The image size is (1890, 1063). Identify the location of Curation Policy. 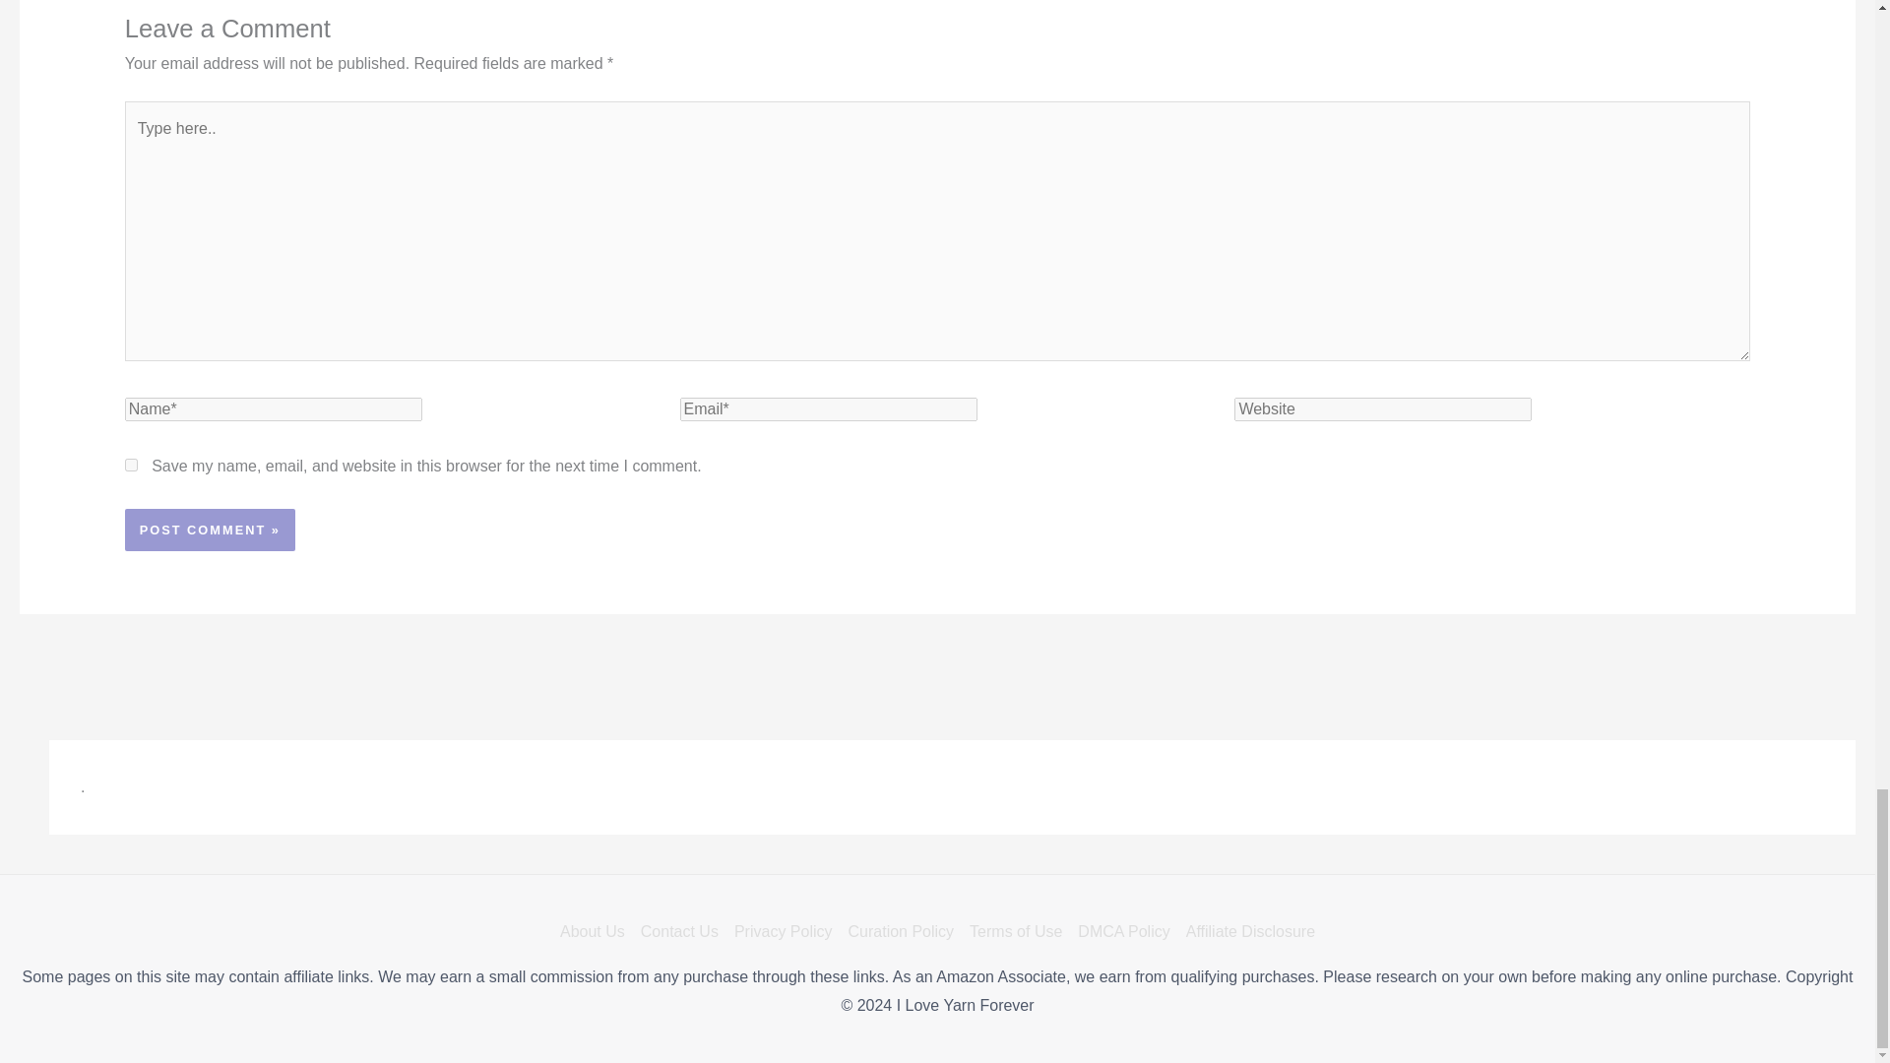
(902, 931).